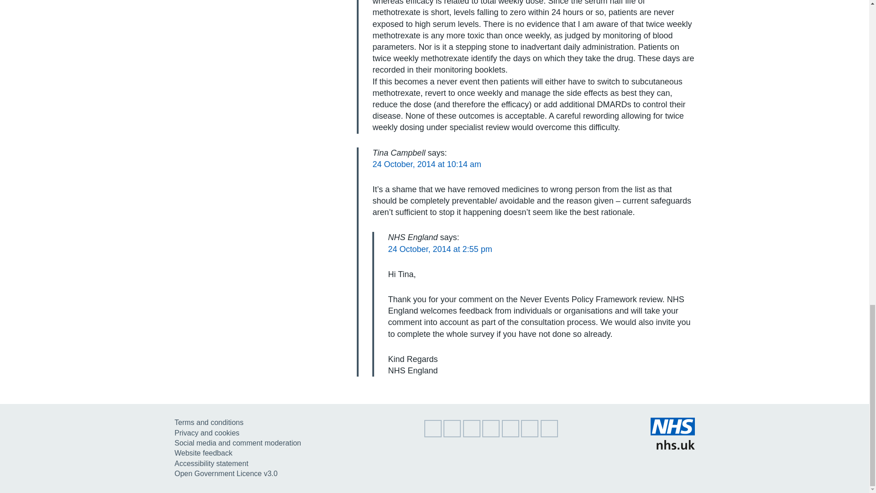  What do you see at coordinates (226, 474) in the screenshot?
I see `Open Government Licence v3.0` at bounding box center [226, 474].